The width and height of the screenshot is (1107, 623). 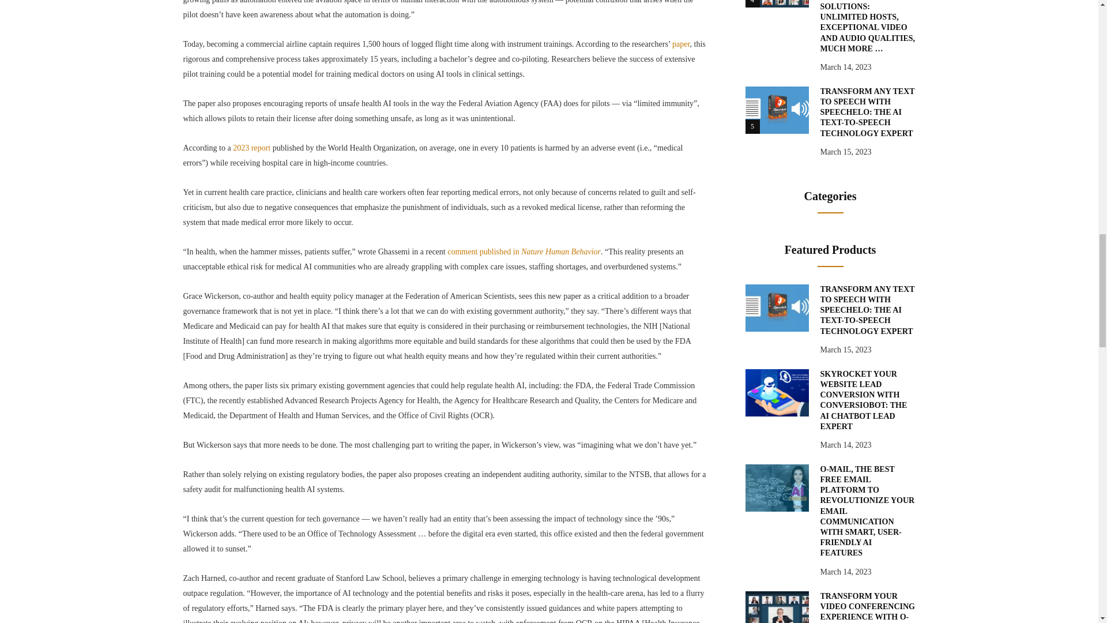 I want to click on comment published in Nature Human Behavior, so click(x=524, y=252).